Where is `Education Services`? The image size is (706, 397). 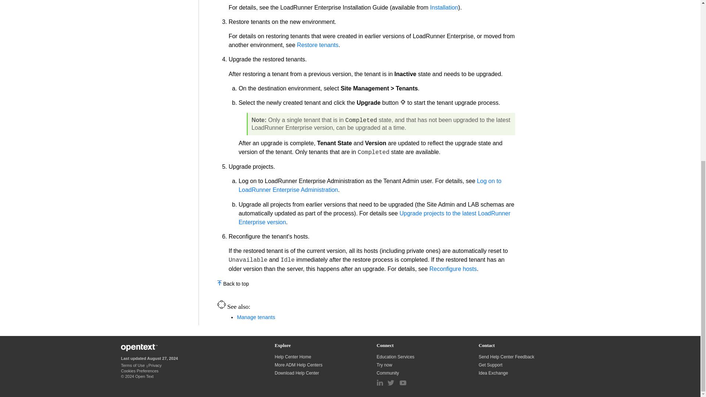 Education Services is located at coordinates (396, 357).